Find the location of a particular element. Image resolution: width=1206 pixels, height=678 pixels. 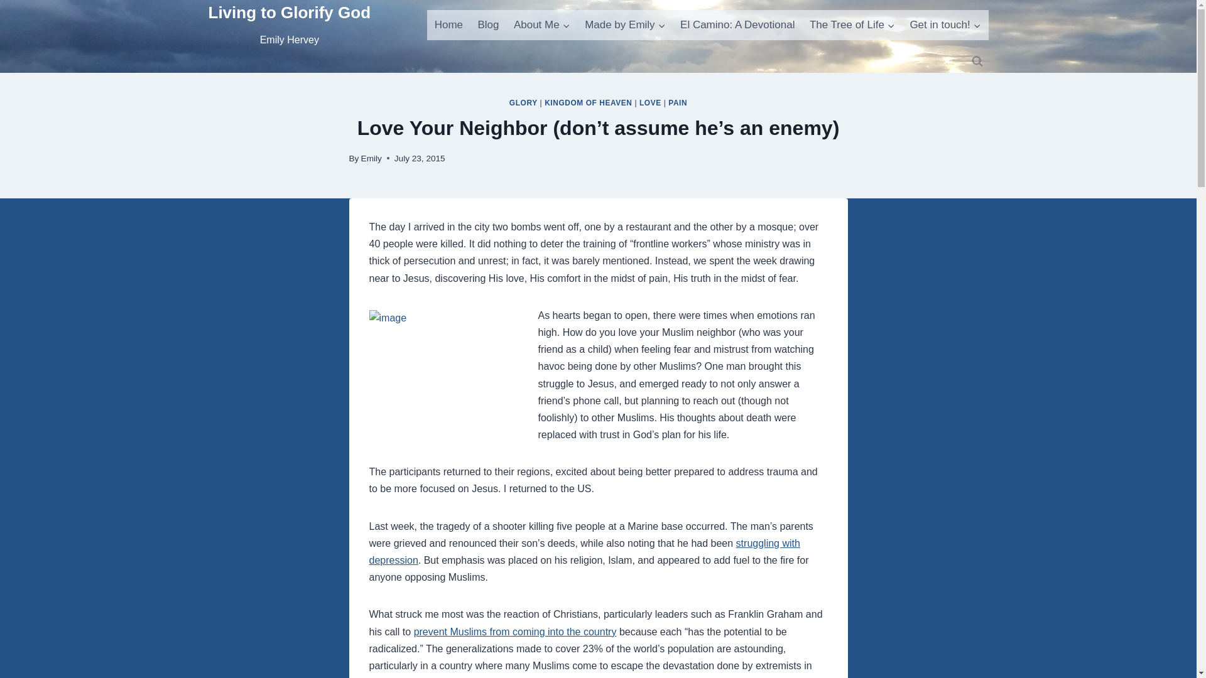

PAIN is located at coordinates (677, 102).